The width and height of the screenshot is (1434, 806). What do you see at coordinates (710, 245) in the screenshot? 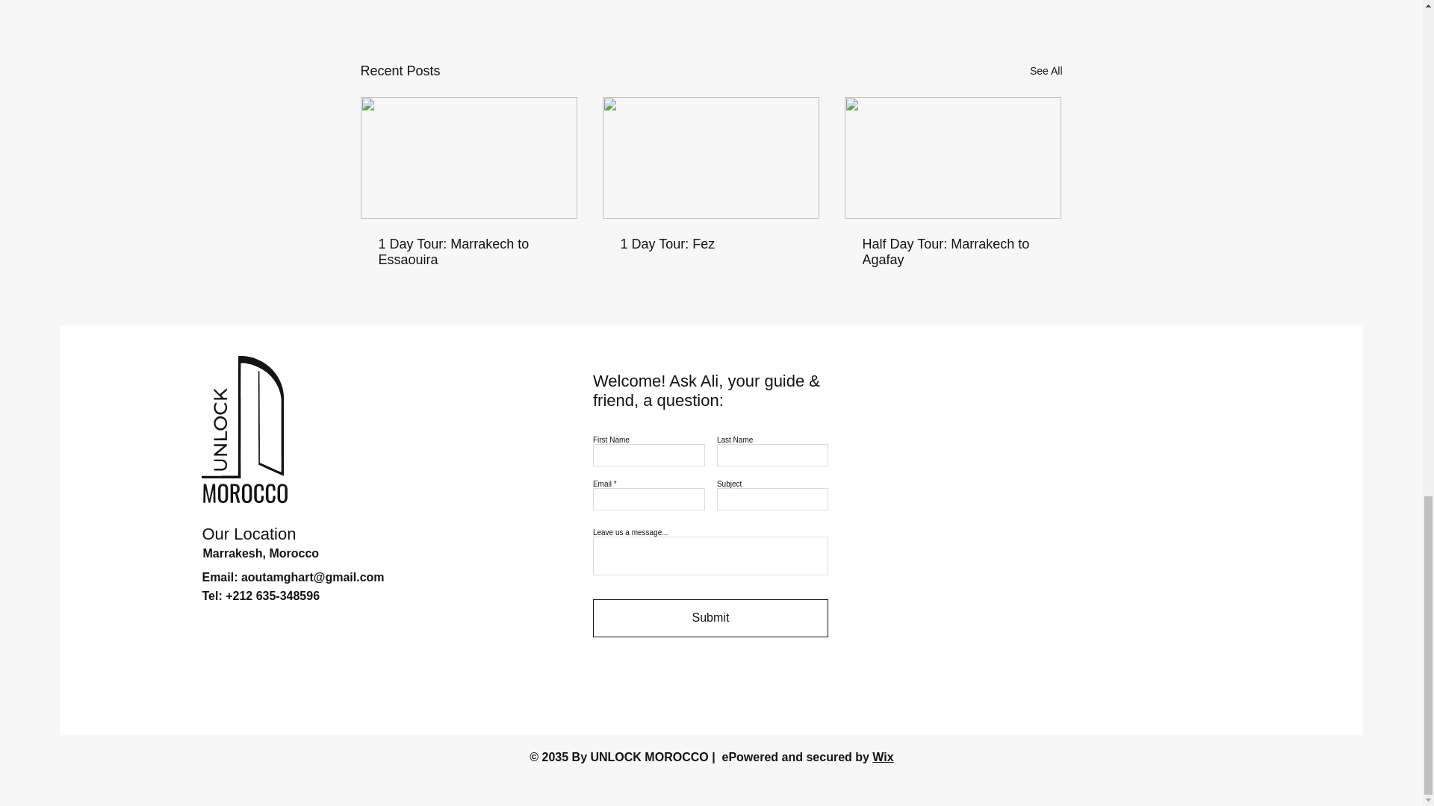
I see `1 Day Tour: Fez` at bounding box center [710, 245].